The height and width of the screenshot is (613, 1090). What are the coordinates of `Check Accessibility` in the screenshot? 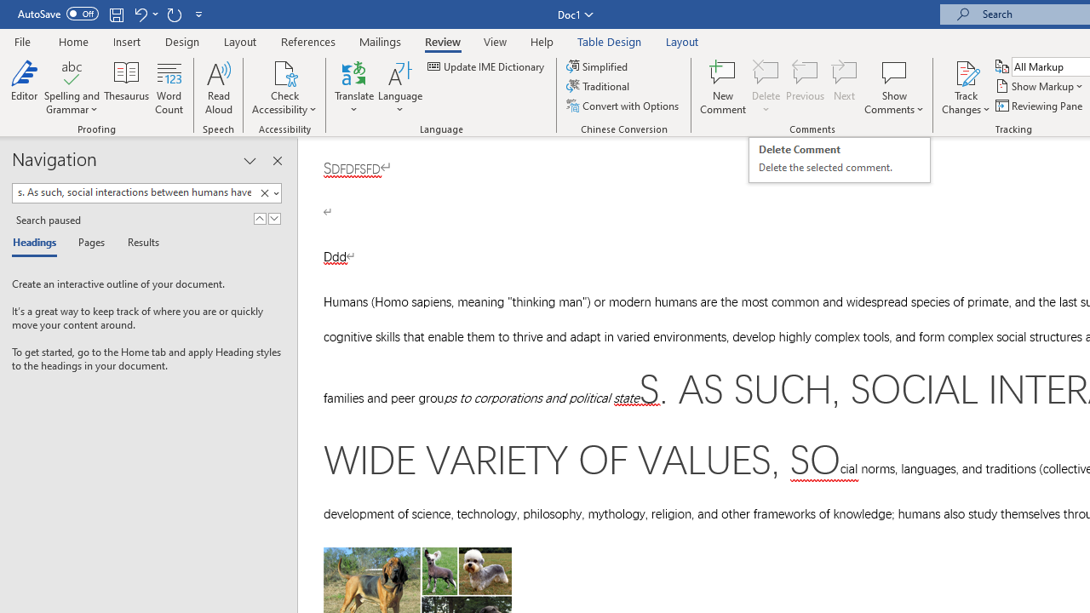 It's located at (284, 87).